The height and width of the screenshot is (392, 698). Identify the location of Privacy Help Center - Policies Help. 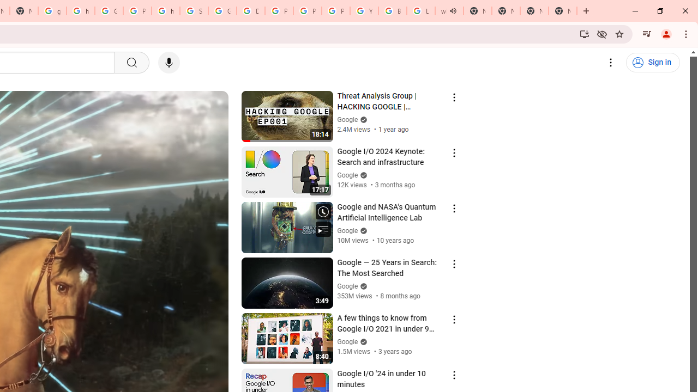
(279, 11).